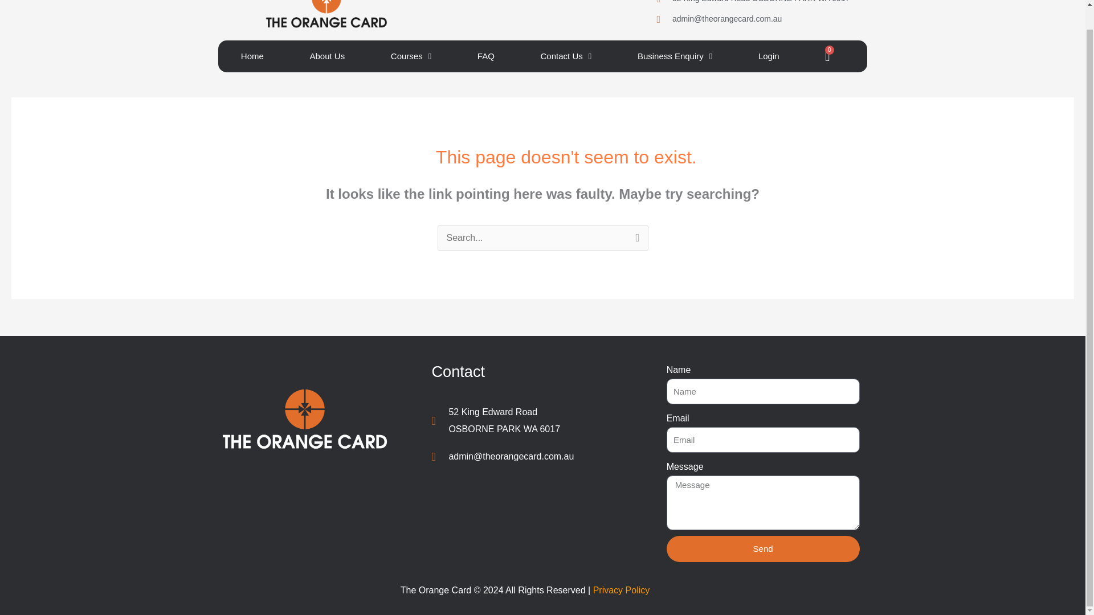  I want to click on About Us, so click(327, 56).